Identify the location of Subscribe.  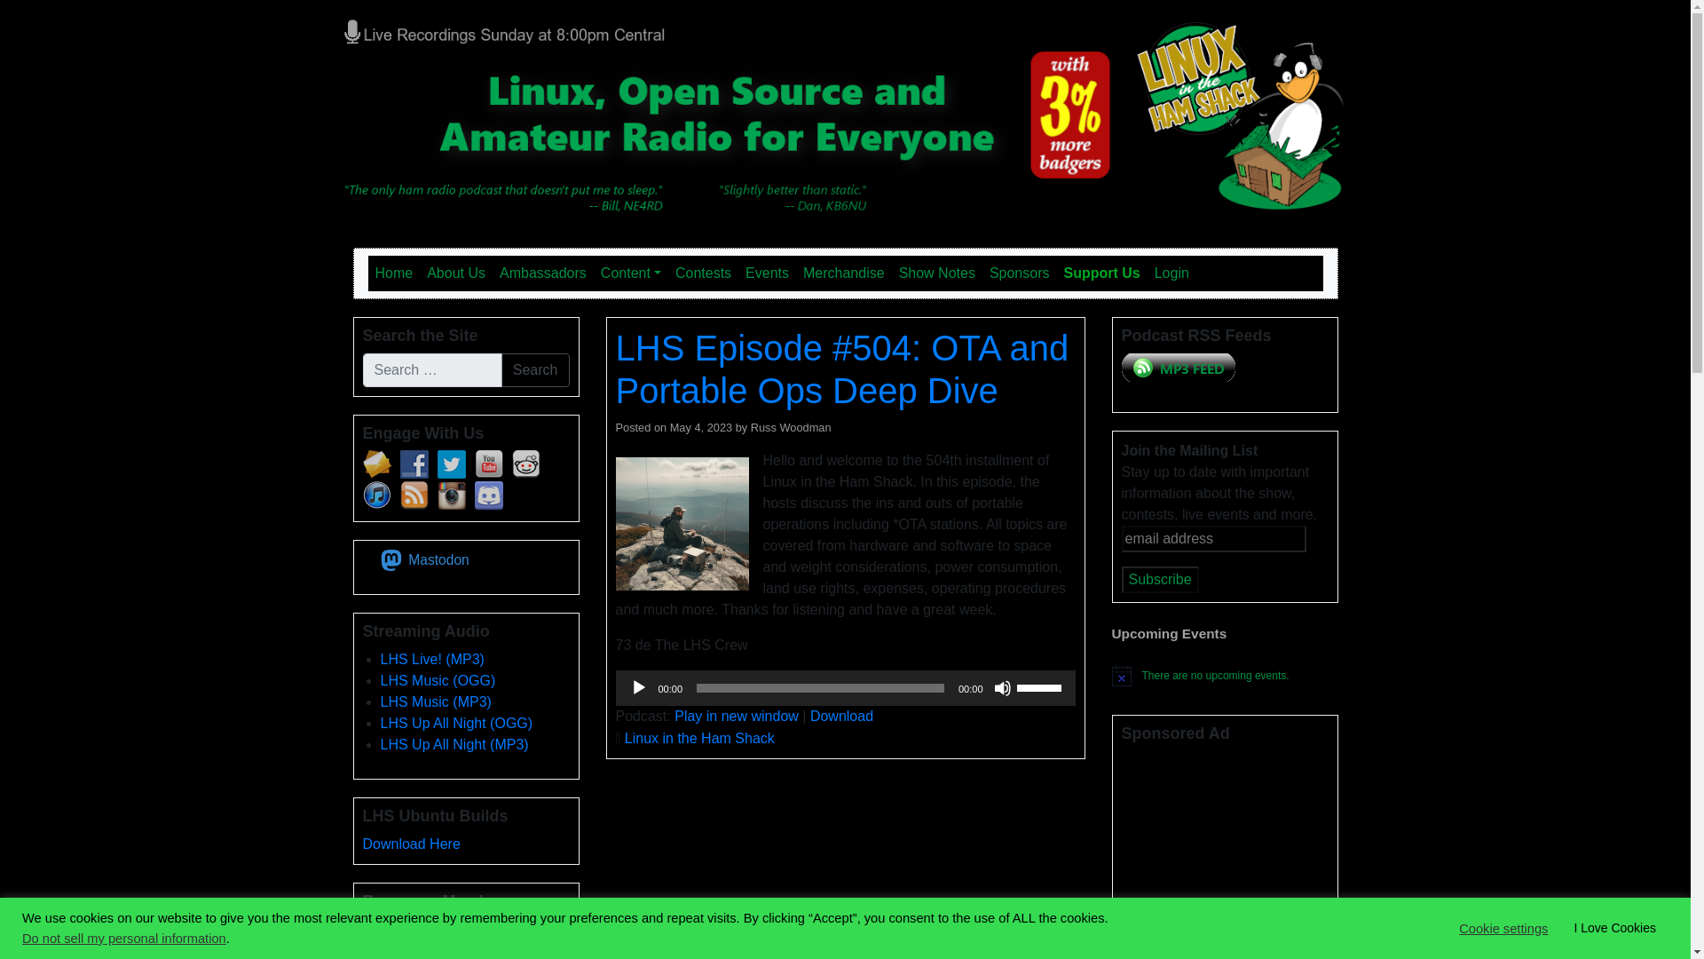
(1160, 580).